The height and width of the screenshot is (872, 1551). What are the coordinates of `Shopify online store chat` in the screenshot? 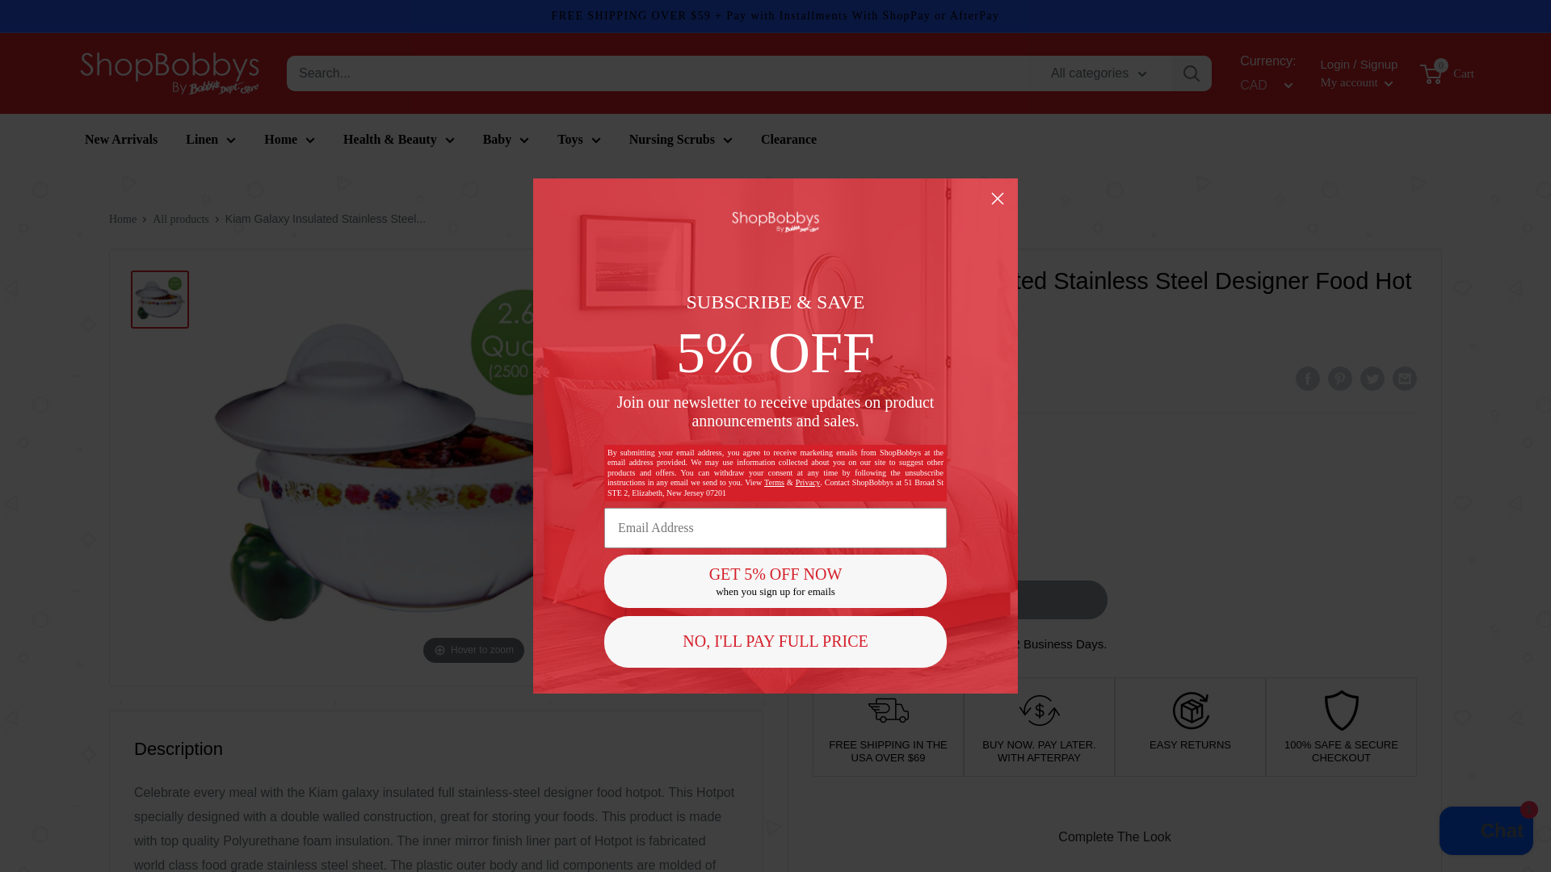 It's located at (1486, 832).